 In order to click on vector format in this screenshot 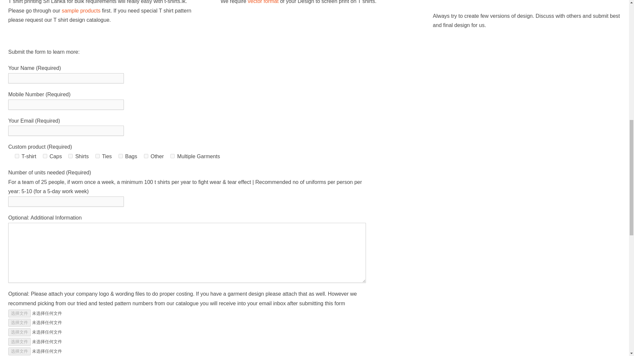, I will do `click(263, 2)`.